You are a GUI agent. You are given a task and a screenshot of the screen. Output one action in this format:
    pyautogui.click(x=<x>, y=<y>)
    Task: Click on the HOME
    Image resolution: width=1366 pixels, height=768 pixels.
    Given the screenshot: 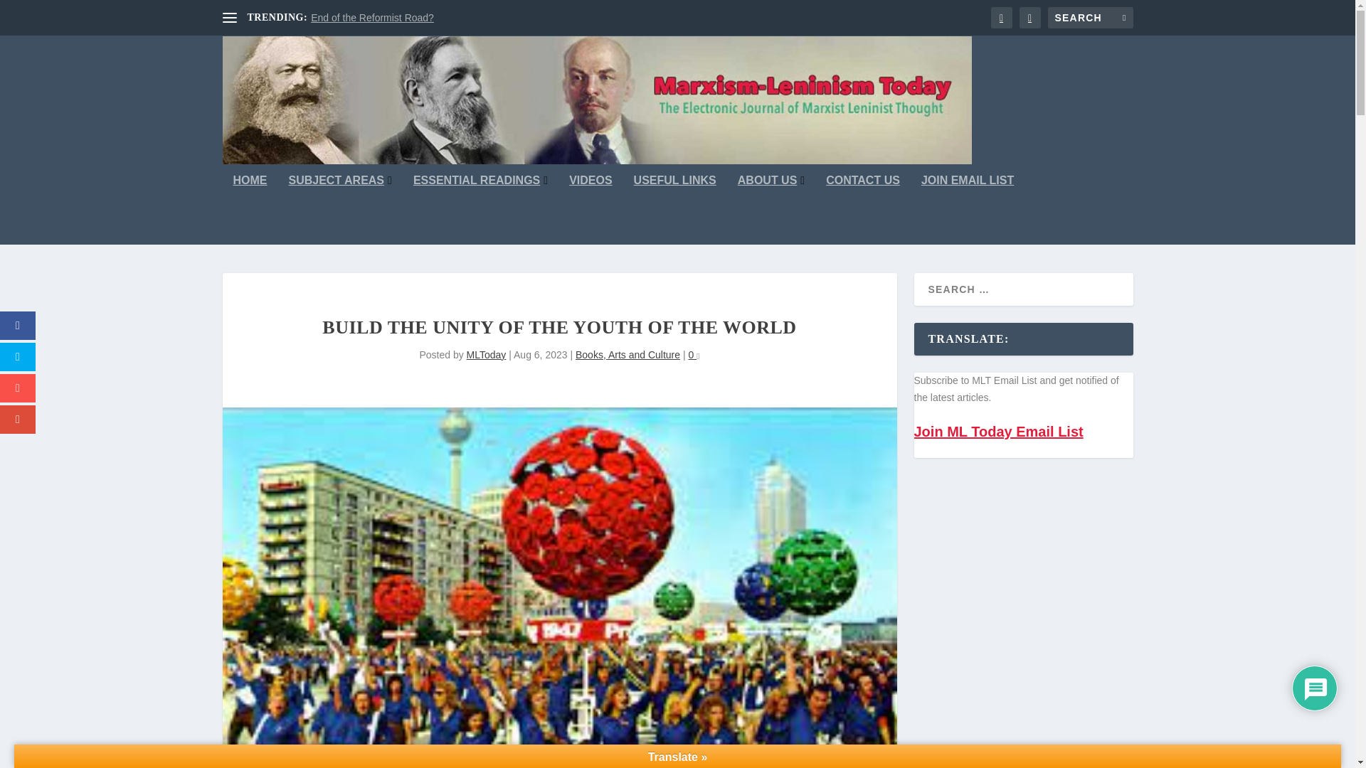 What is the action you would take?
    pyautogui.click(x=250, y=210)
    